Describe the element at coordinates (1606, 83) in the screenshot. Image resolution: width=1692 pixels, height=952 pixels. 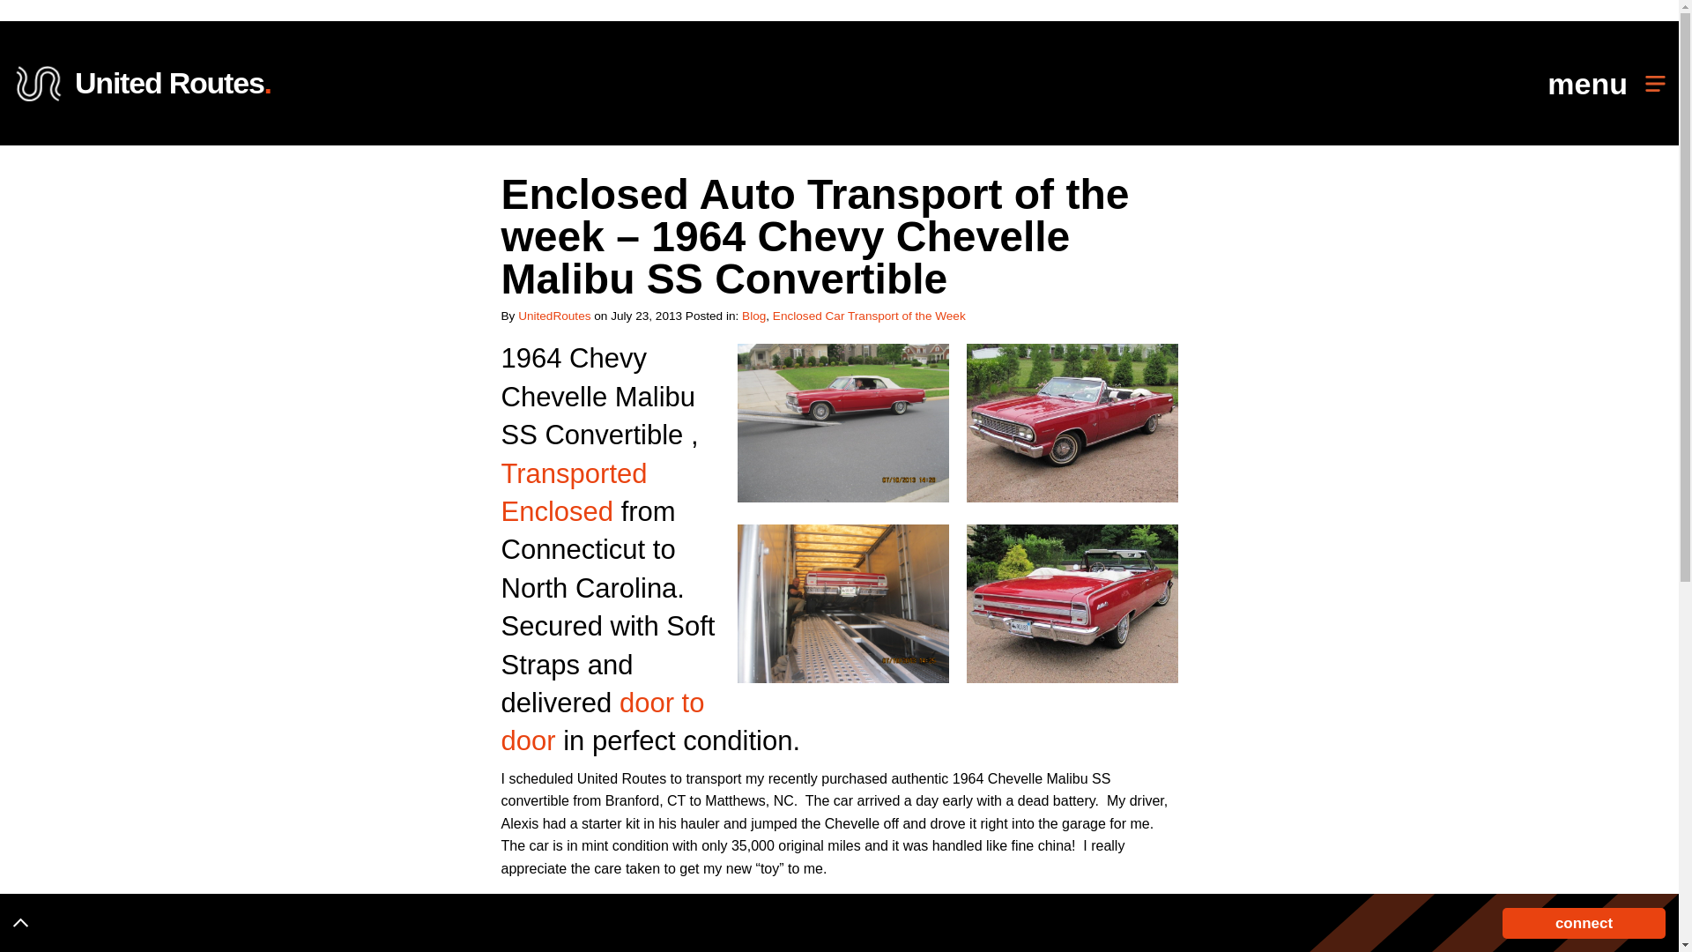
I see `menu` at that location.